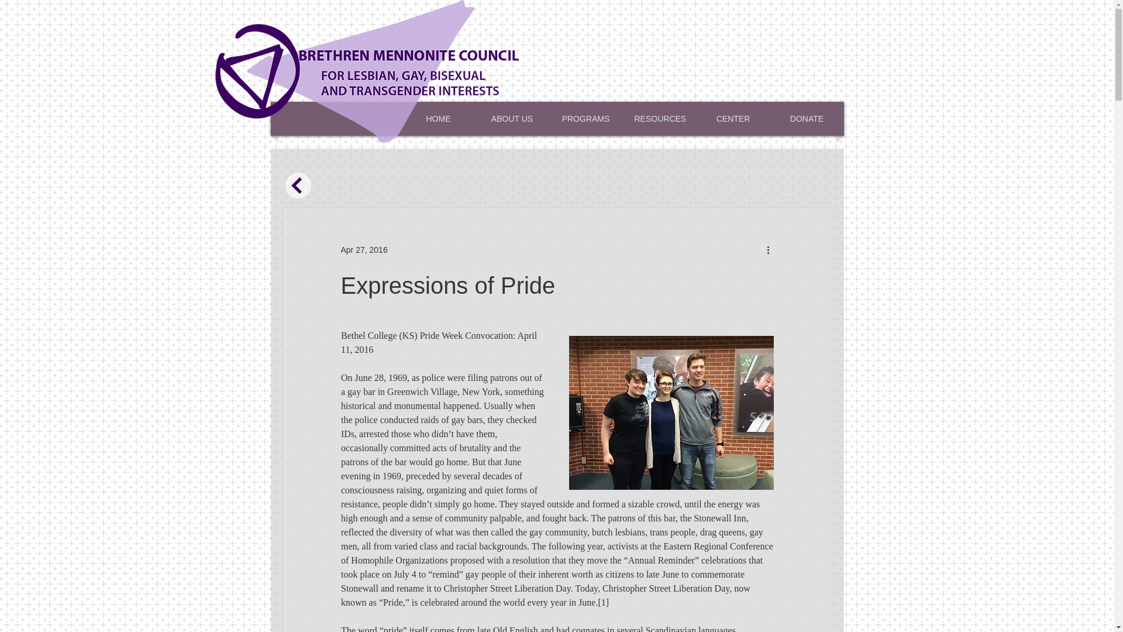 This screenshot has height=632, width=1123. I want to click on Apr 27, 2016, so click(364, 249).